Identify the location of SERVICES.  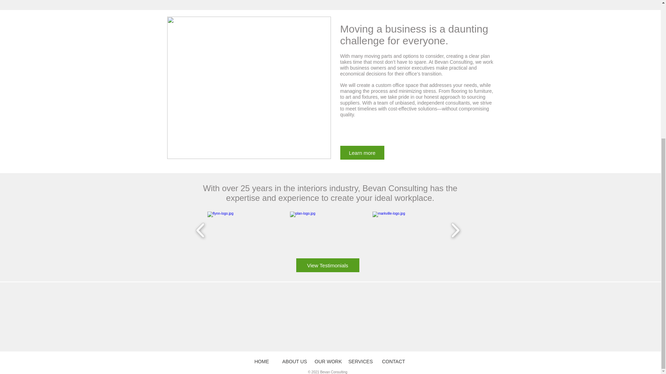
(360, 361).